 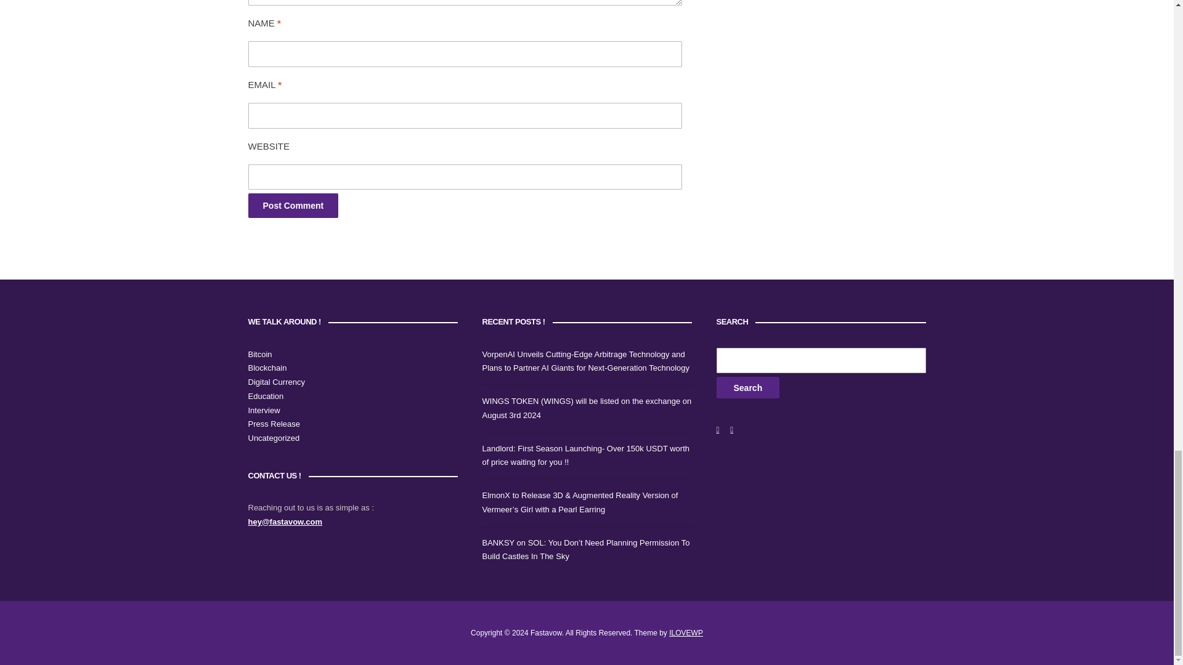 What do you see at coordinates (259, 355) in the screenshot?
I see `Bitcoin` at bounding box center [259, 355].